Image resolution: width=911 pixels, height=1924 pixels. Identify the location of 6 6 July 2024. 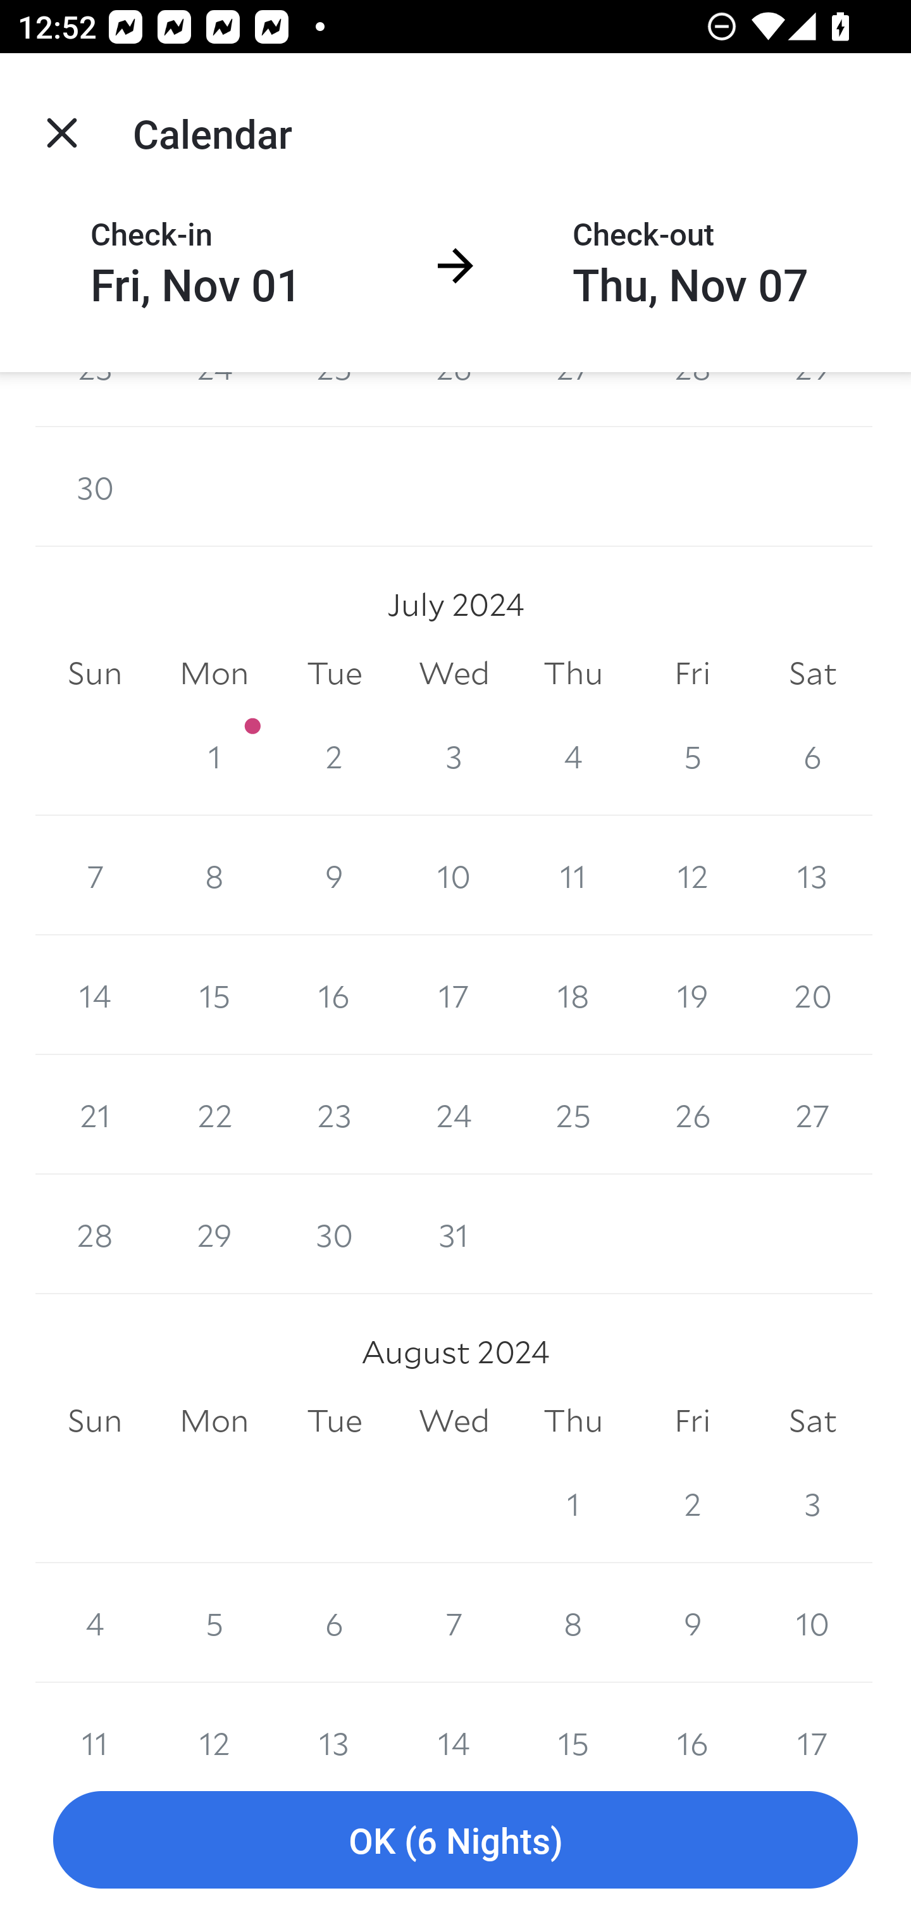
(812, 756).